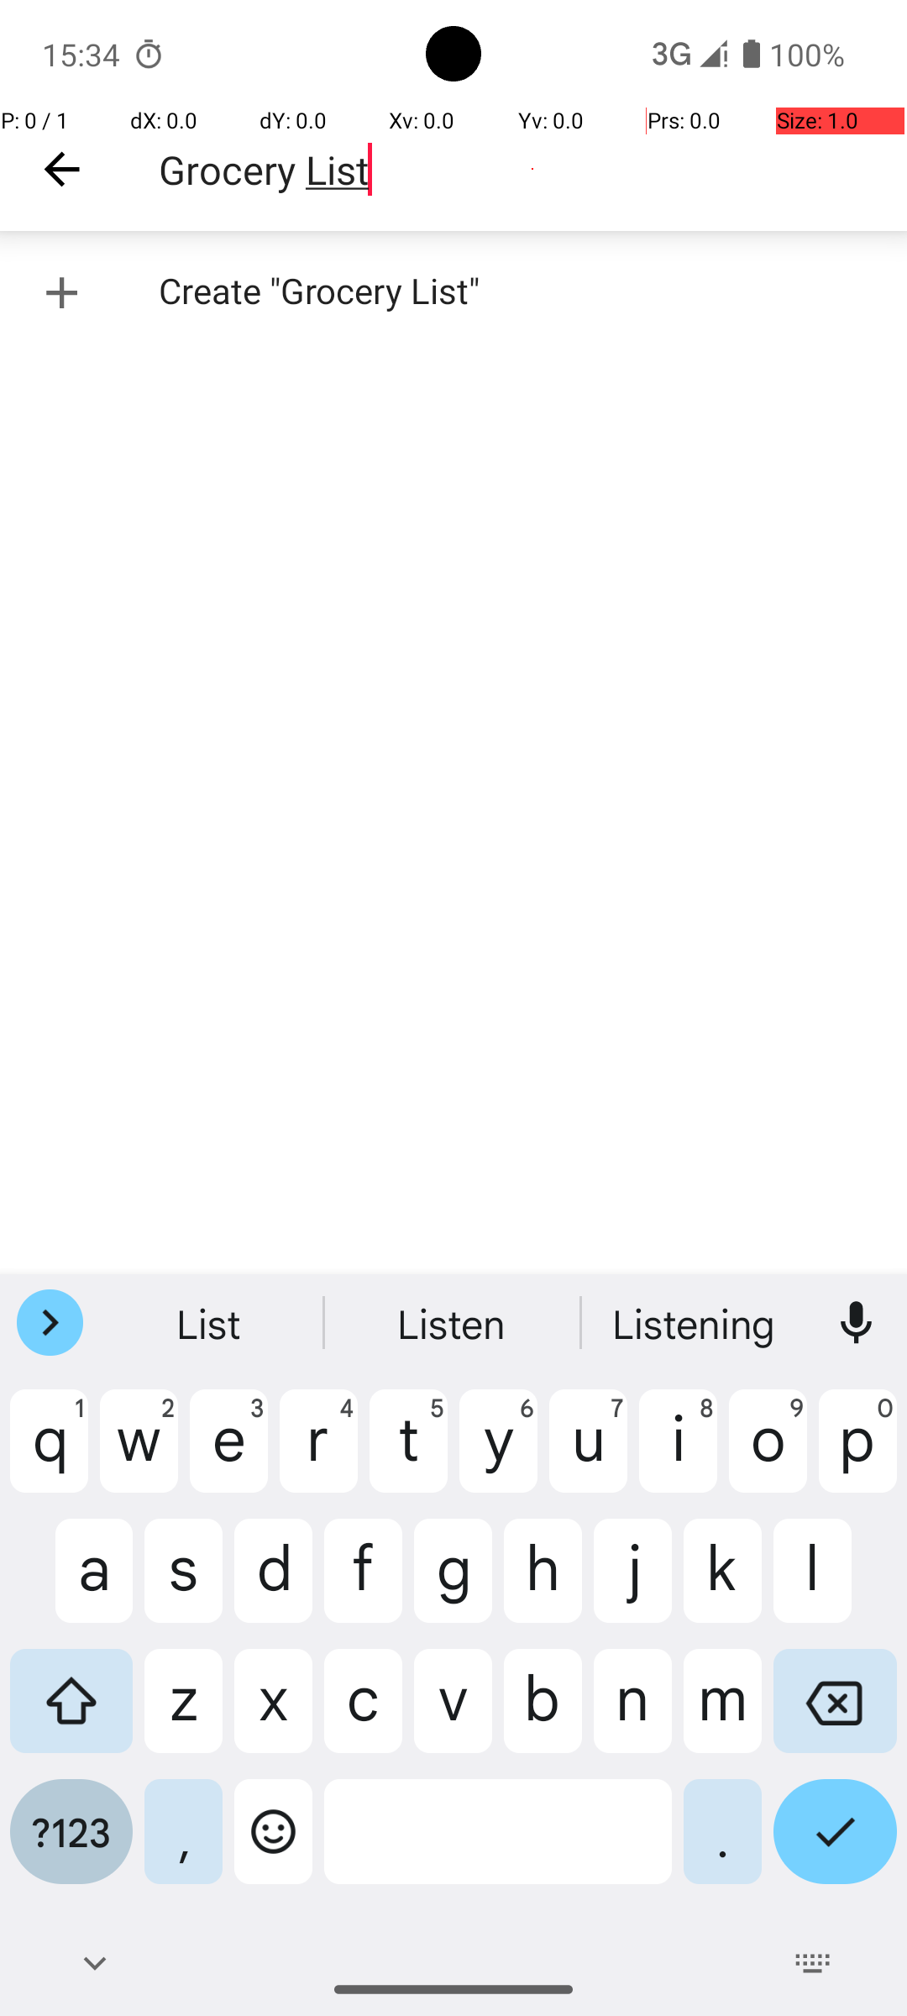  I want to click on List, so click(211, 1323).